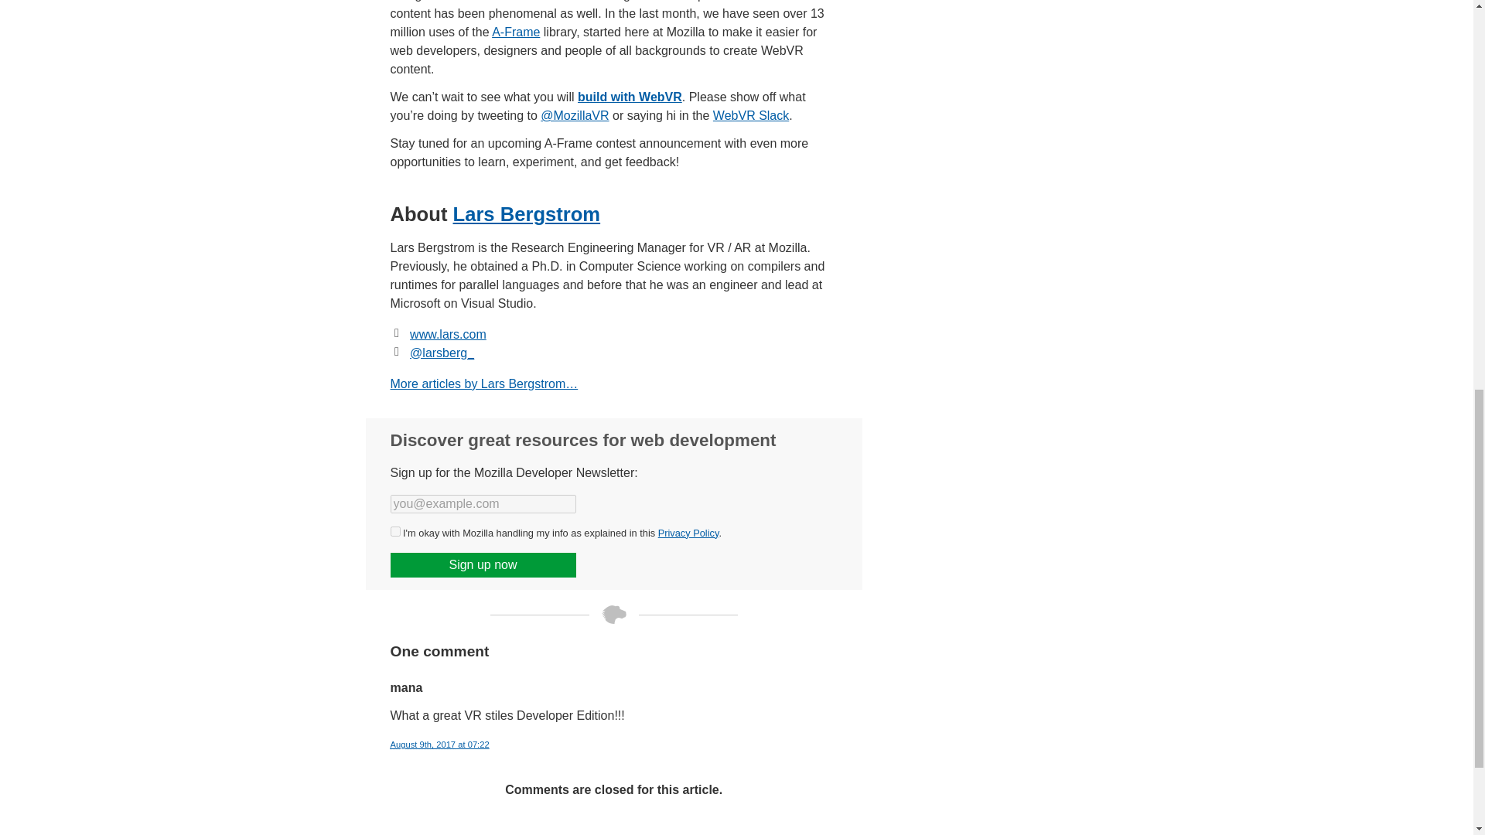 The height and width of the screenshot is (835, 1485). Describe the element at coordinates (688, 532) in the screenshot. I see `Privacy Policy` at that location.